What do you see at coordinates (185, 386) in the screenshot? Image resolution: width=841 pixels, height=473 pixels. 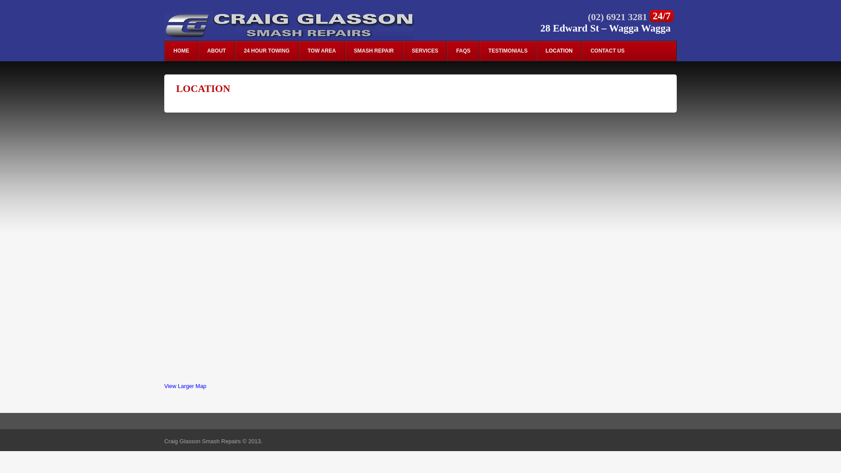 I see `View Larger Map` at bounding box center [185, 386].